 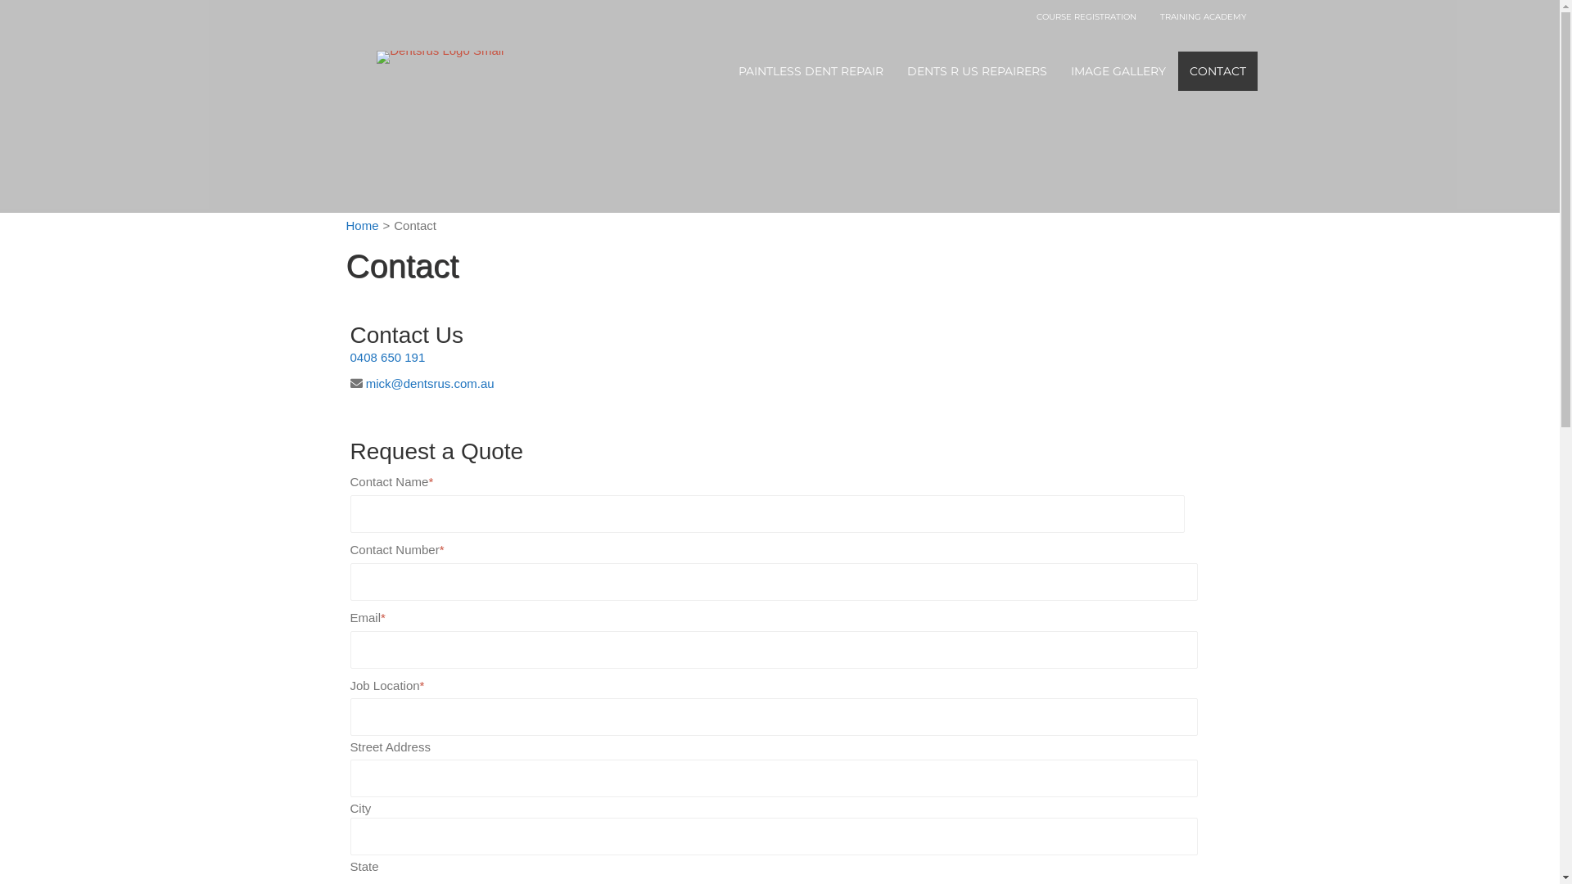 I want to click on Dentsrus Logo Small, so click(x=440, y=57).